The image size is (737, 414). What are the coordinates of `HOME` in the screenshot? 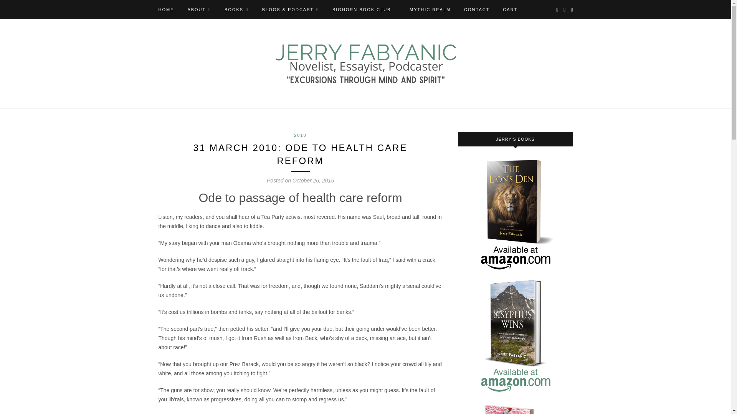 It's located at (166, 9).